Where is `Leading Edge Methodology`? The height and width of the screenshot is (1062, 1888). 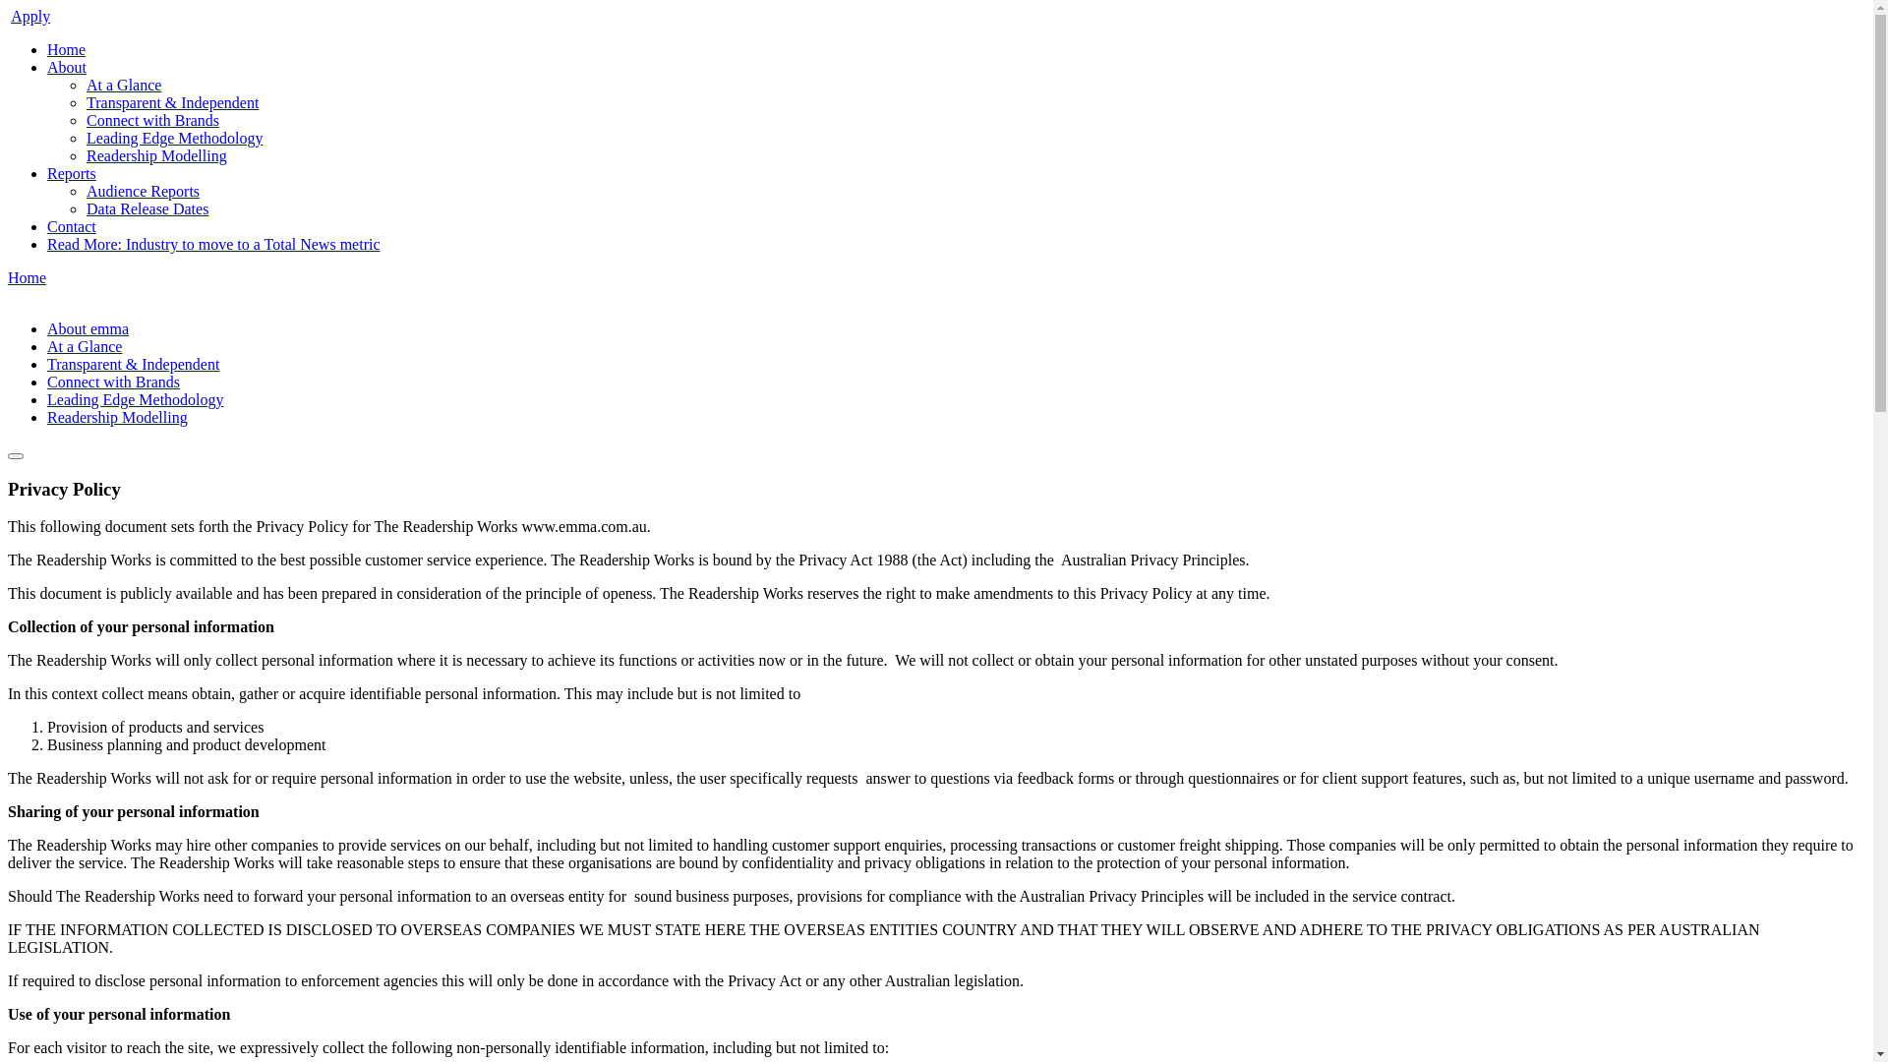 Leading Edge Methodology is located at coordinates (175, 138).